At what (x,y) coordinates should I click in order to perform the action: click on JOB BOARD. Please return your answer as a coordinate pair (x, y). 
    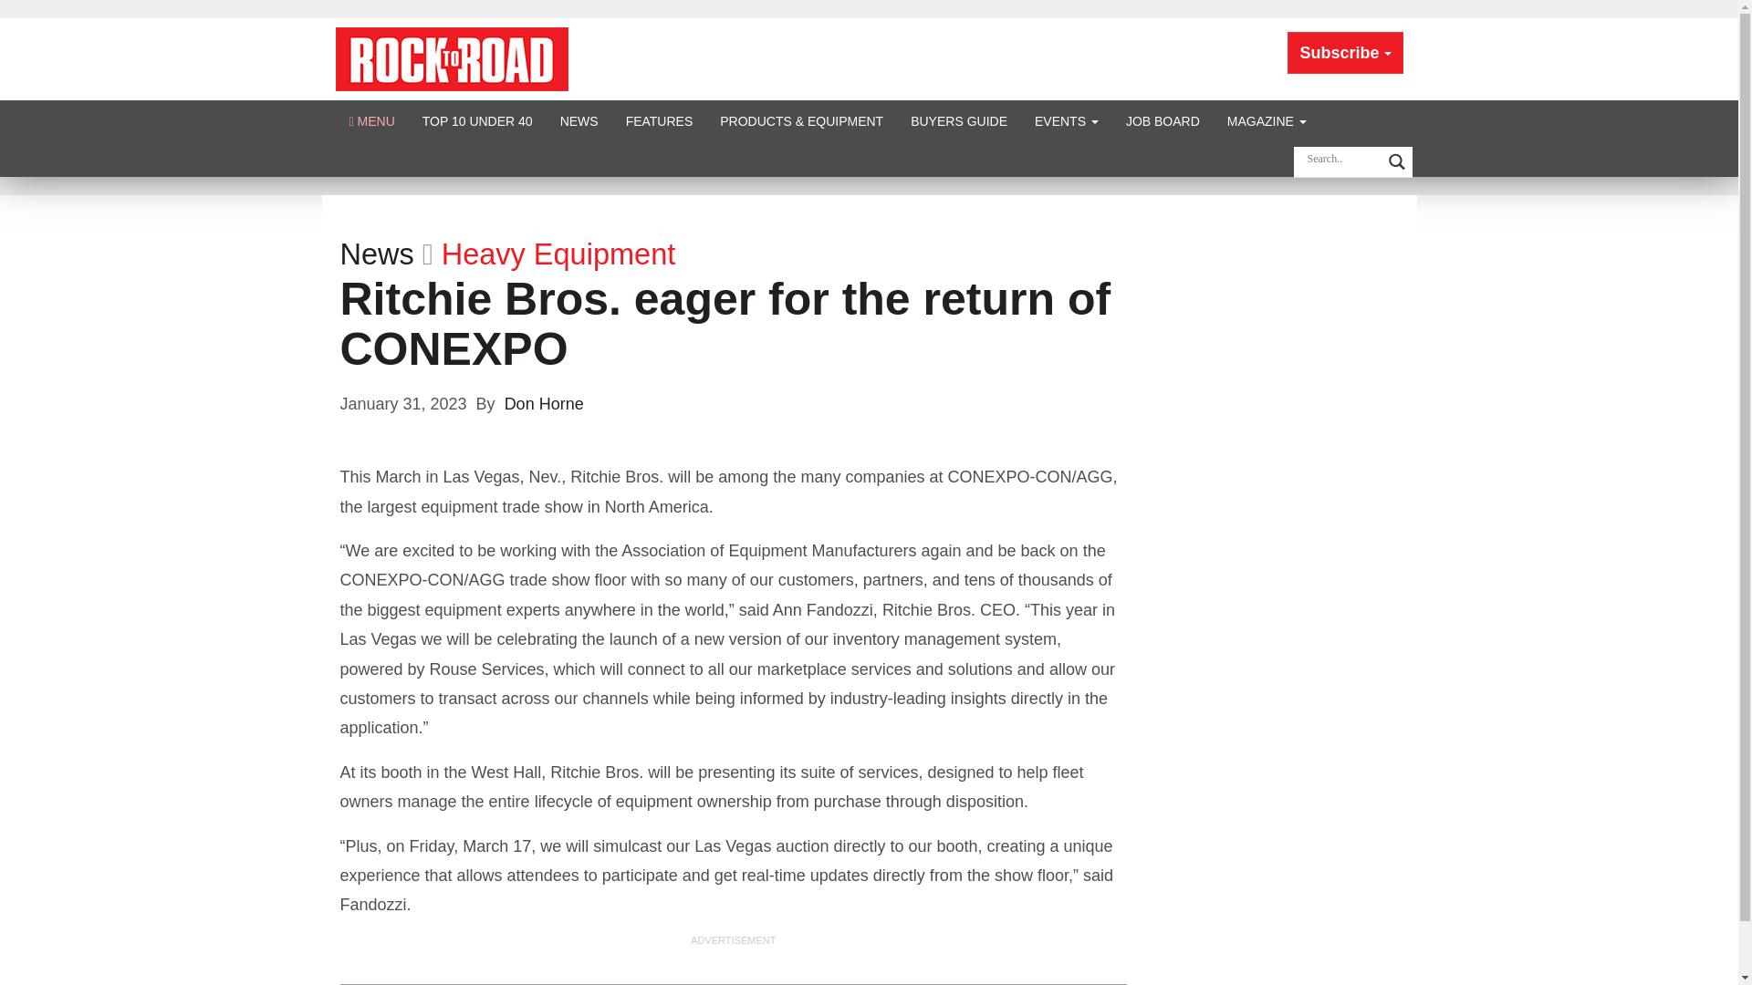
    Looking at the image, I should click on (1163, 120).